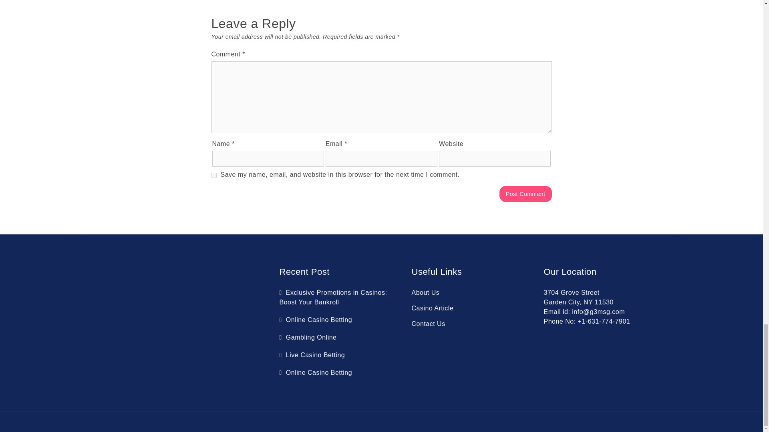  Describe the element at coordinates (425, 292) in the screenshot. I see `About Us` at that location.